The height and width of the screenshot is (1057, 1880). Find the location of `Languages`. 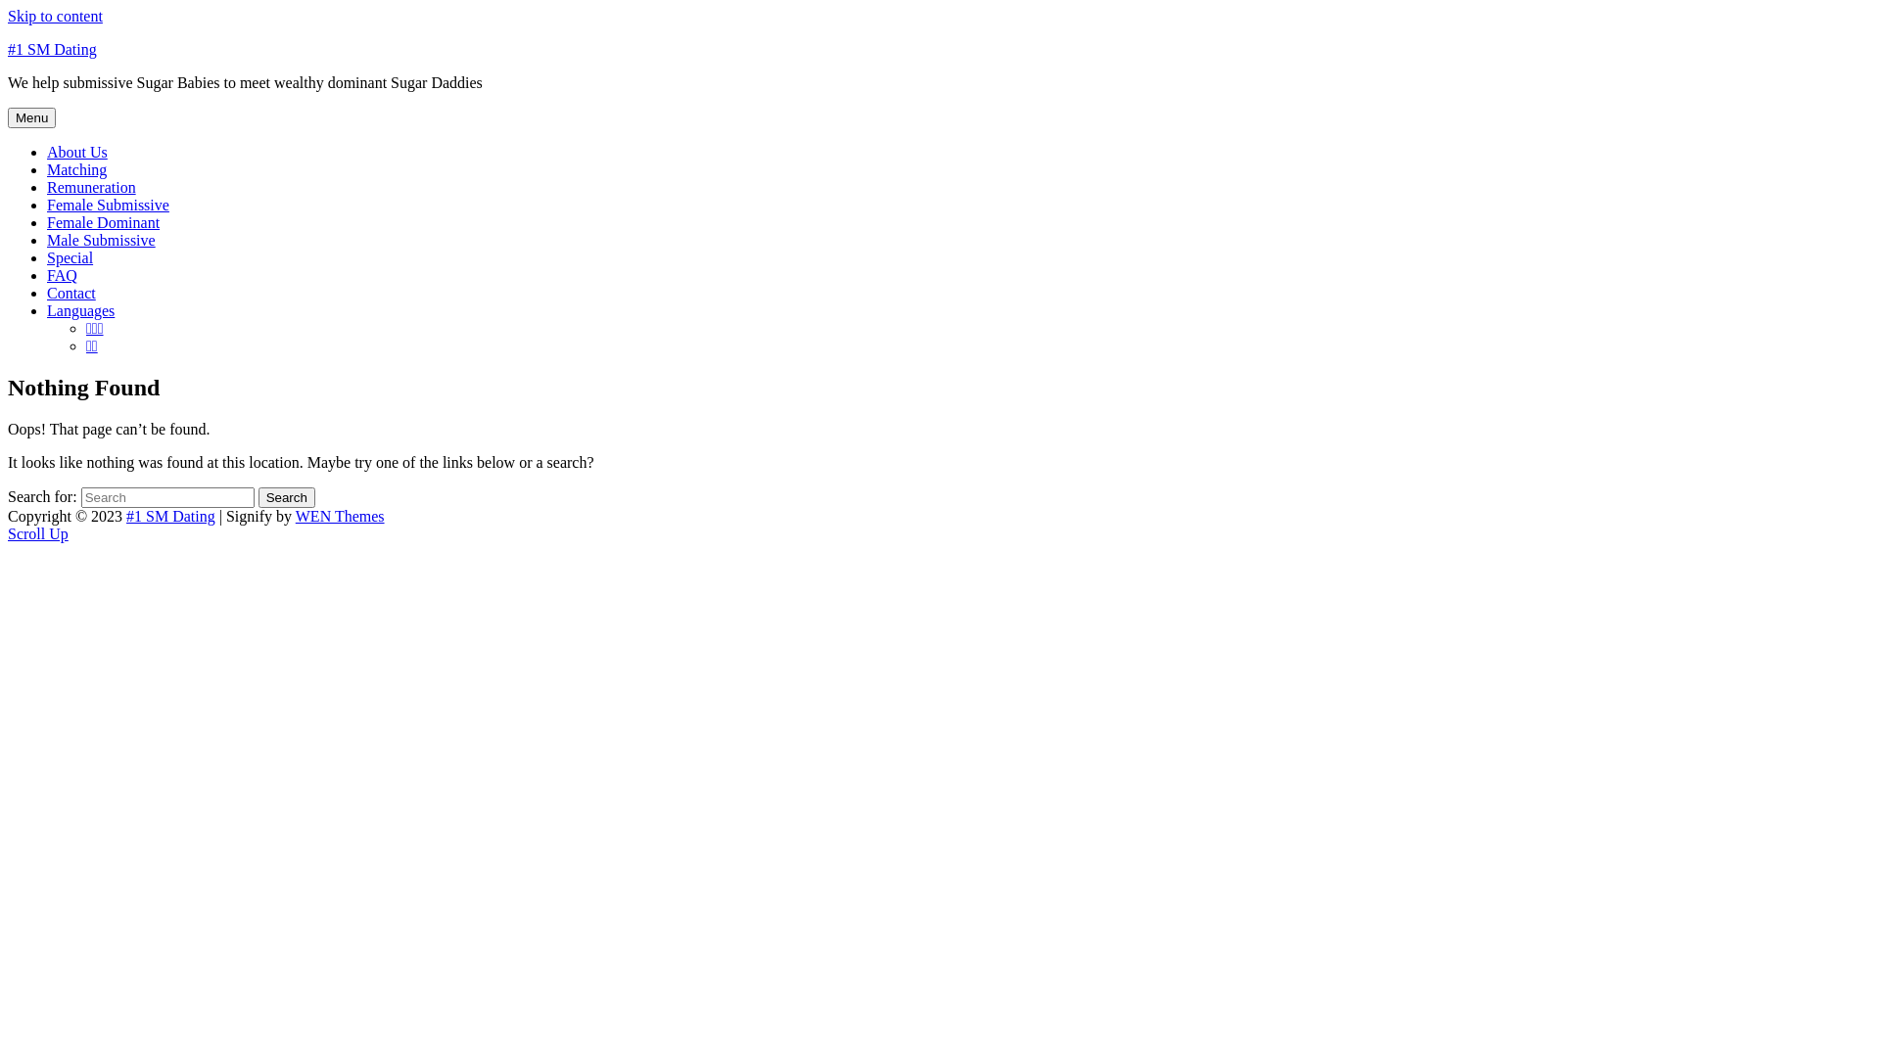

Languages is located at coordinates (80, 311).